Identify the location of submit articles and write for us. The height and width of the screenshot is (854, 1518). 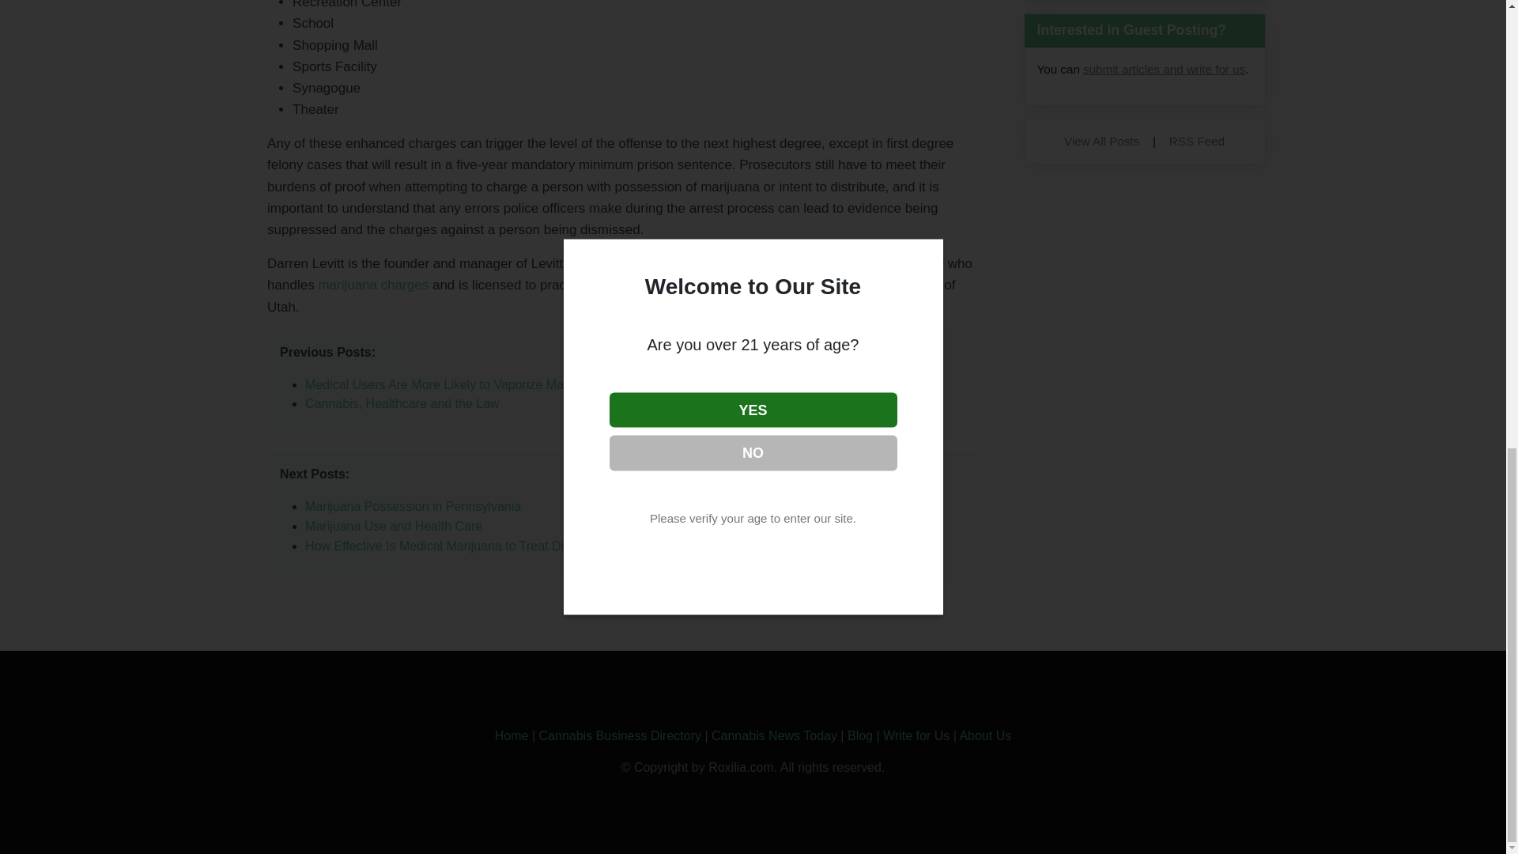
(1164, 69).